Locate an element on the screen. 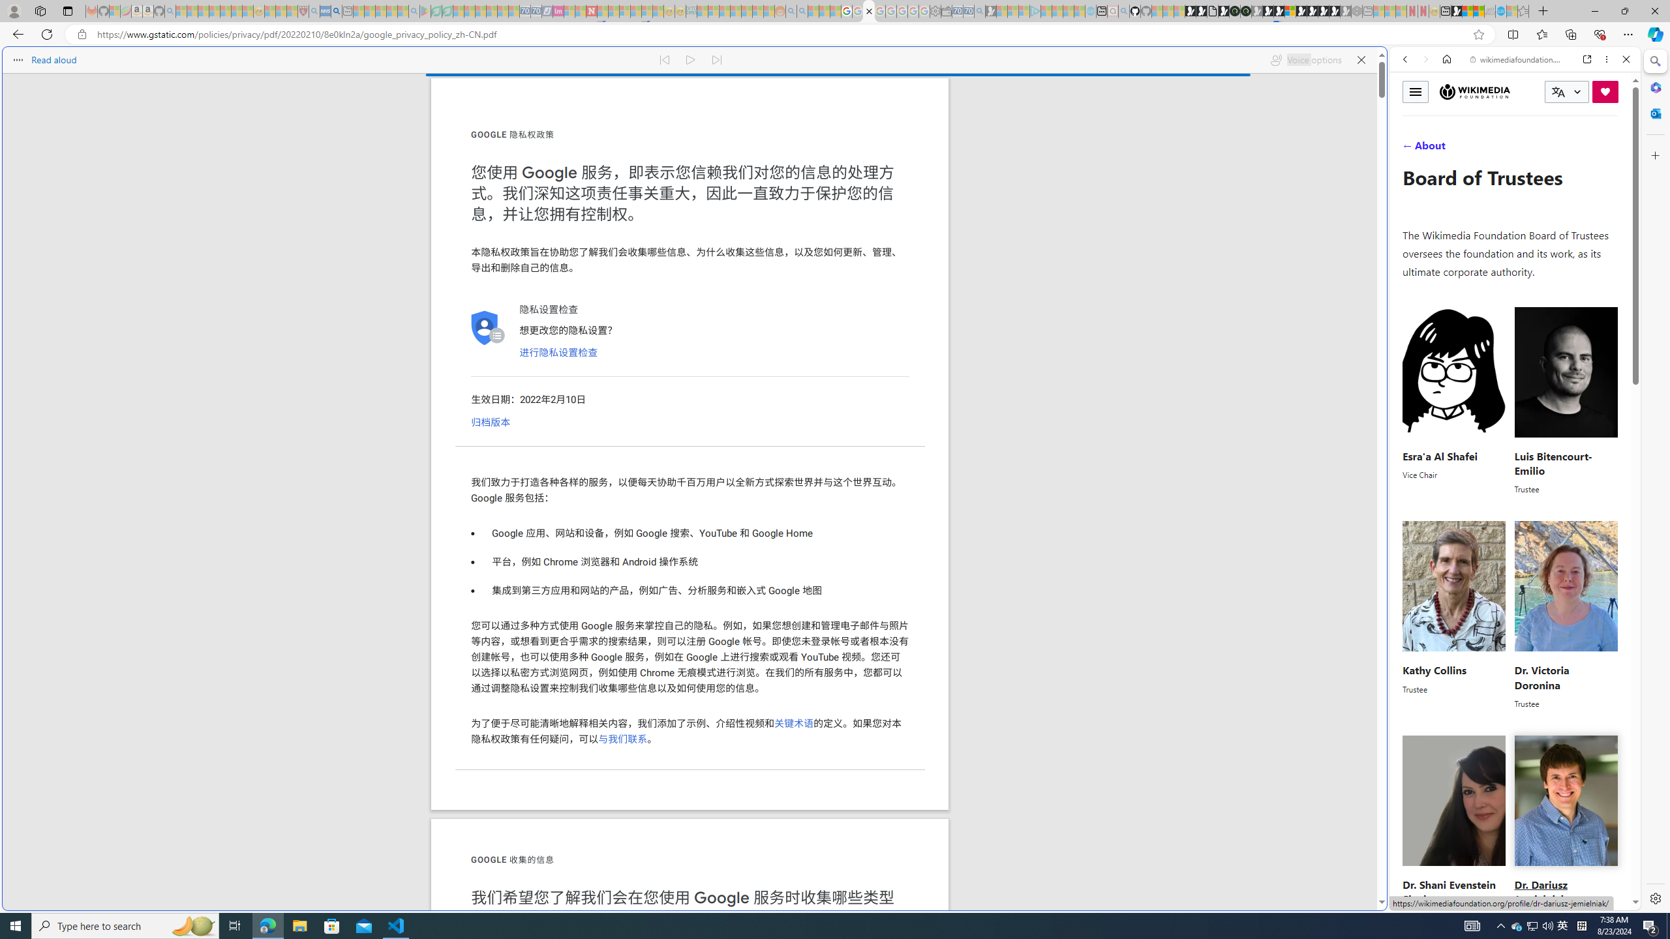  Donate now is located at coordinates (1605, 91).